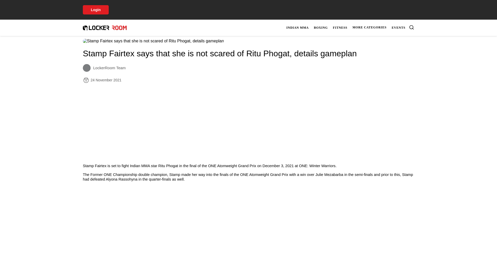 The width and height of the screenshot is (497, 279). Describe the element at coordinates (321, 28) in the screenshot. I see `BOXING` at that location.